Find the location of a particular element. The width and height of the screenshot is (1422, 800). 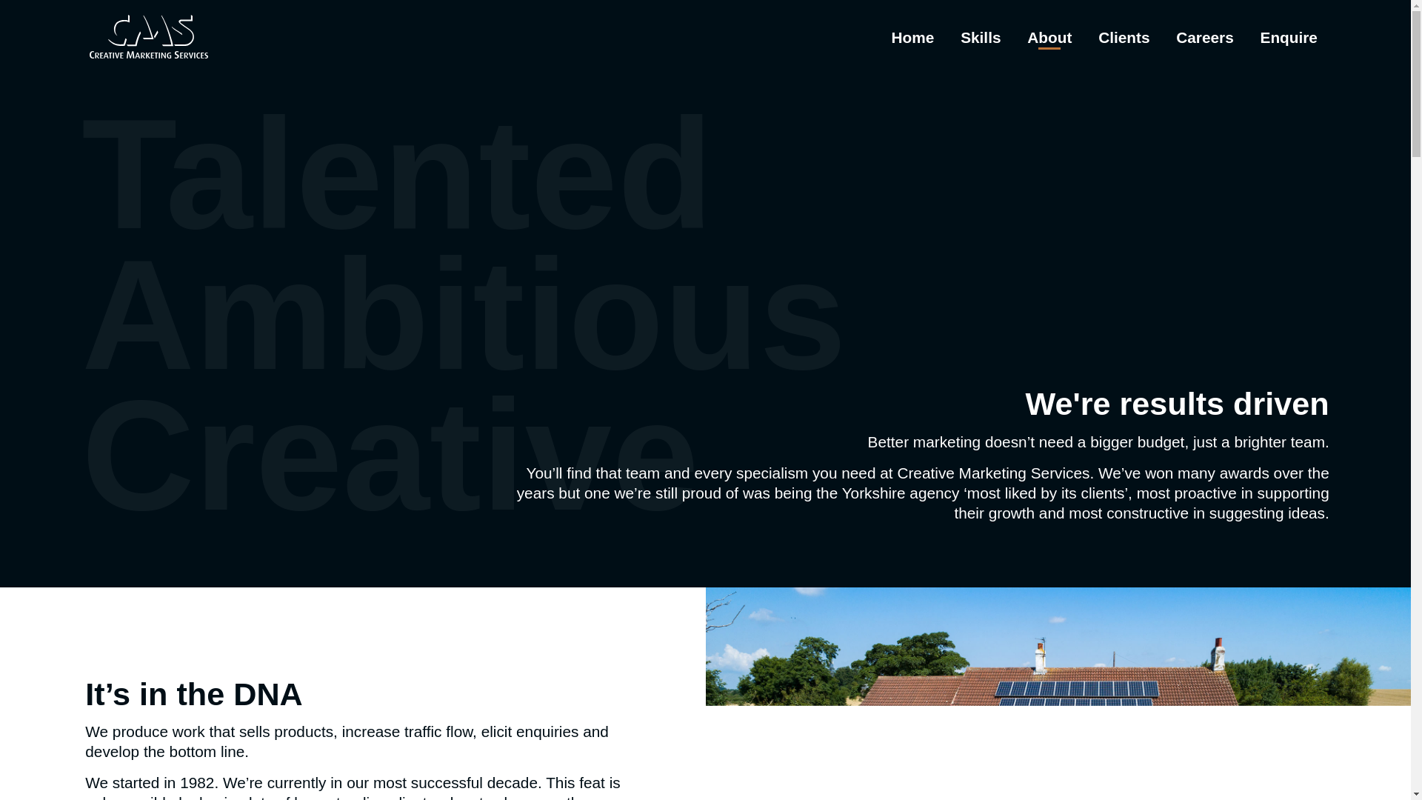

Clients is located at coordinates (1124, 37).